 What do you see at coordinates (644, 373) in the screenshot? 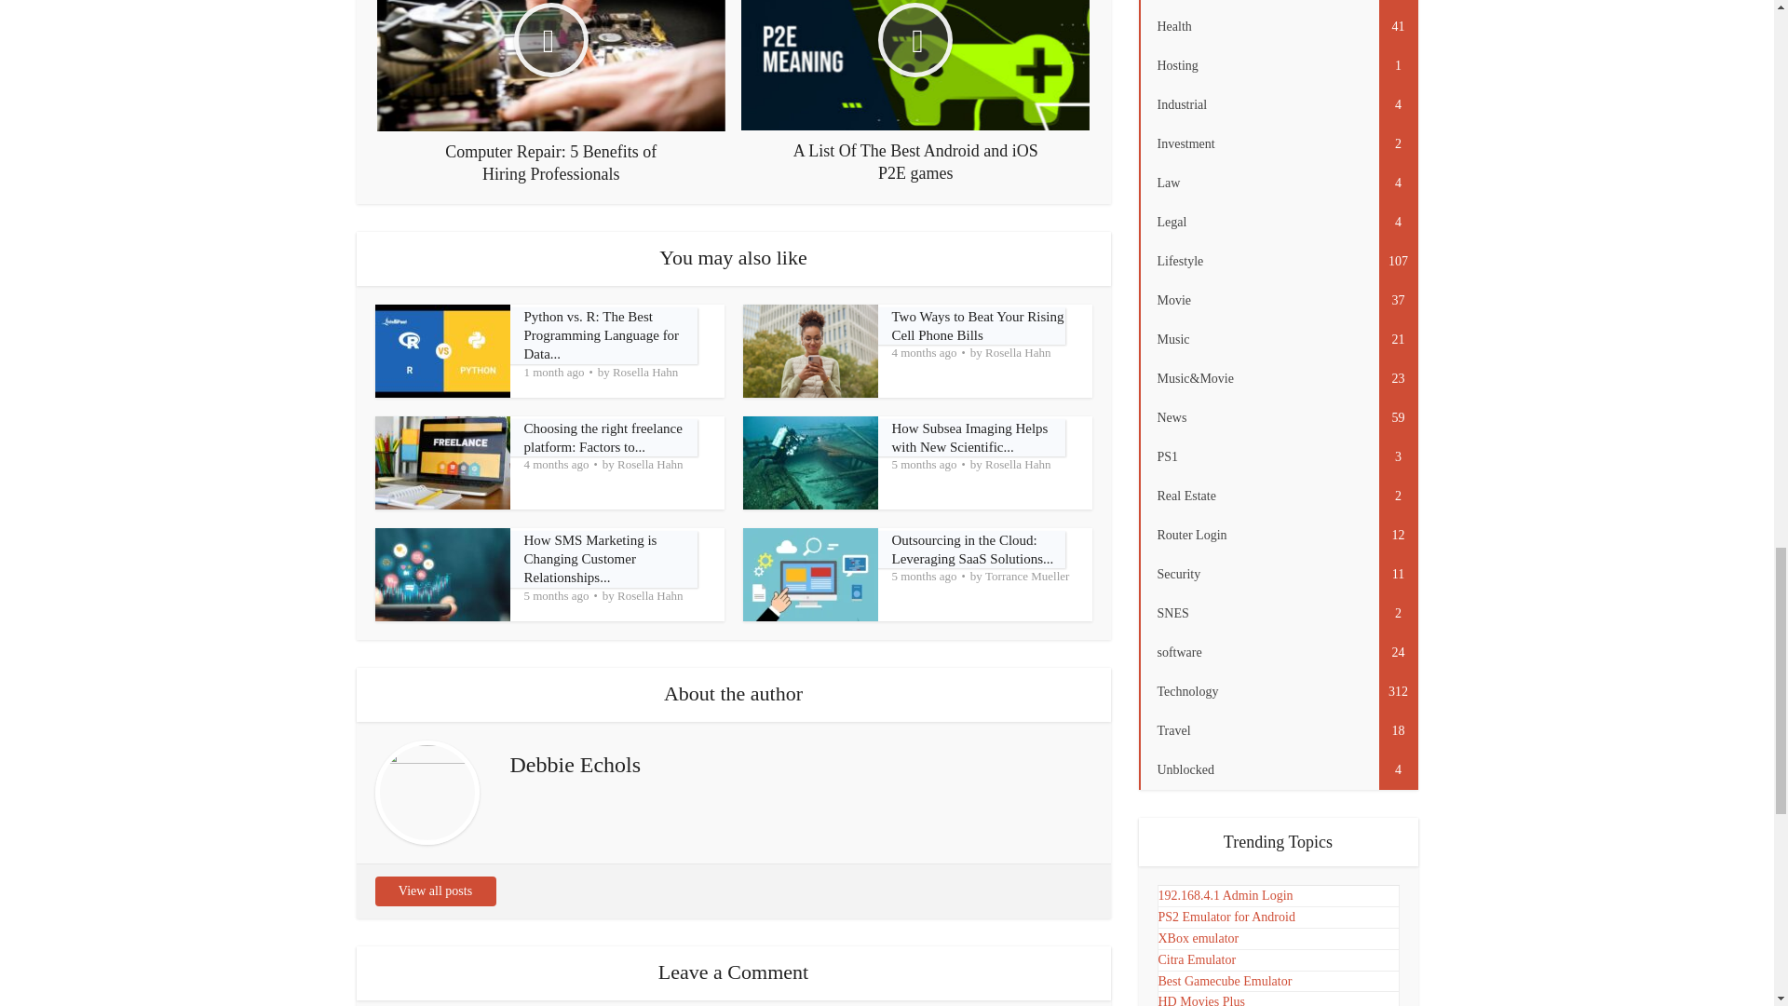
I see `Rosella Hahn` at bounding box center [644, 373].